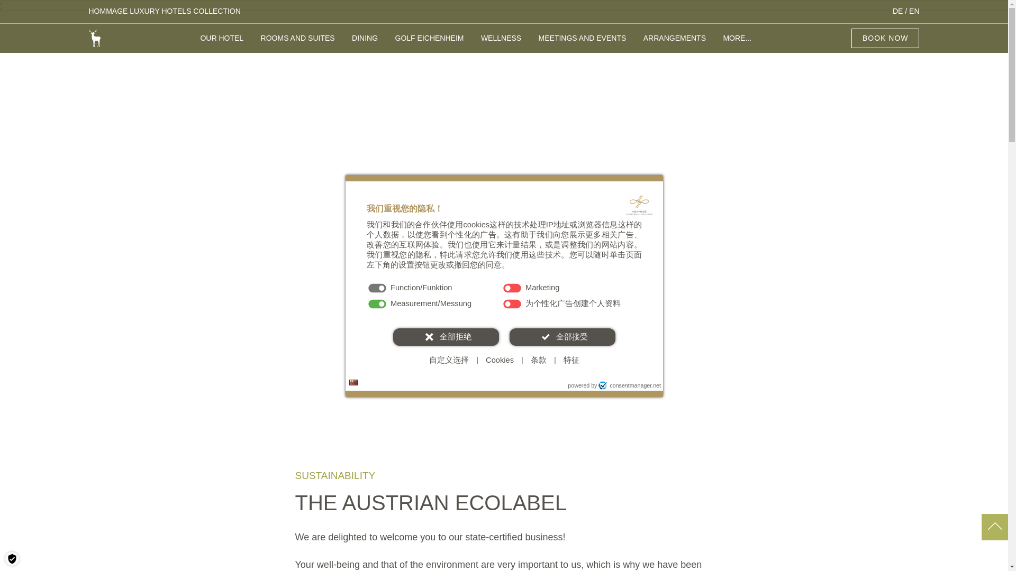 The width and height of the screenshot is (1016, 571). Describe the element at coordinates (222, 43) in the screenshot. I see `OUR HOTEL` at that location.